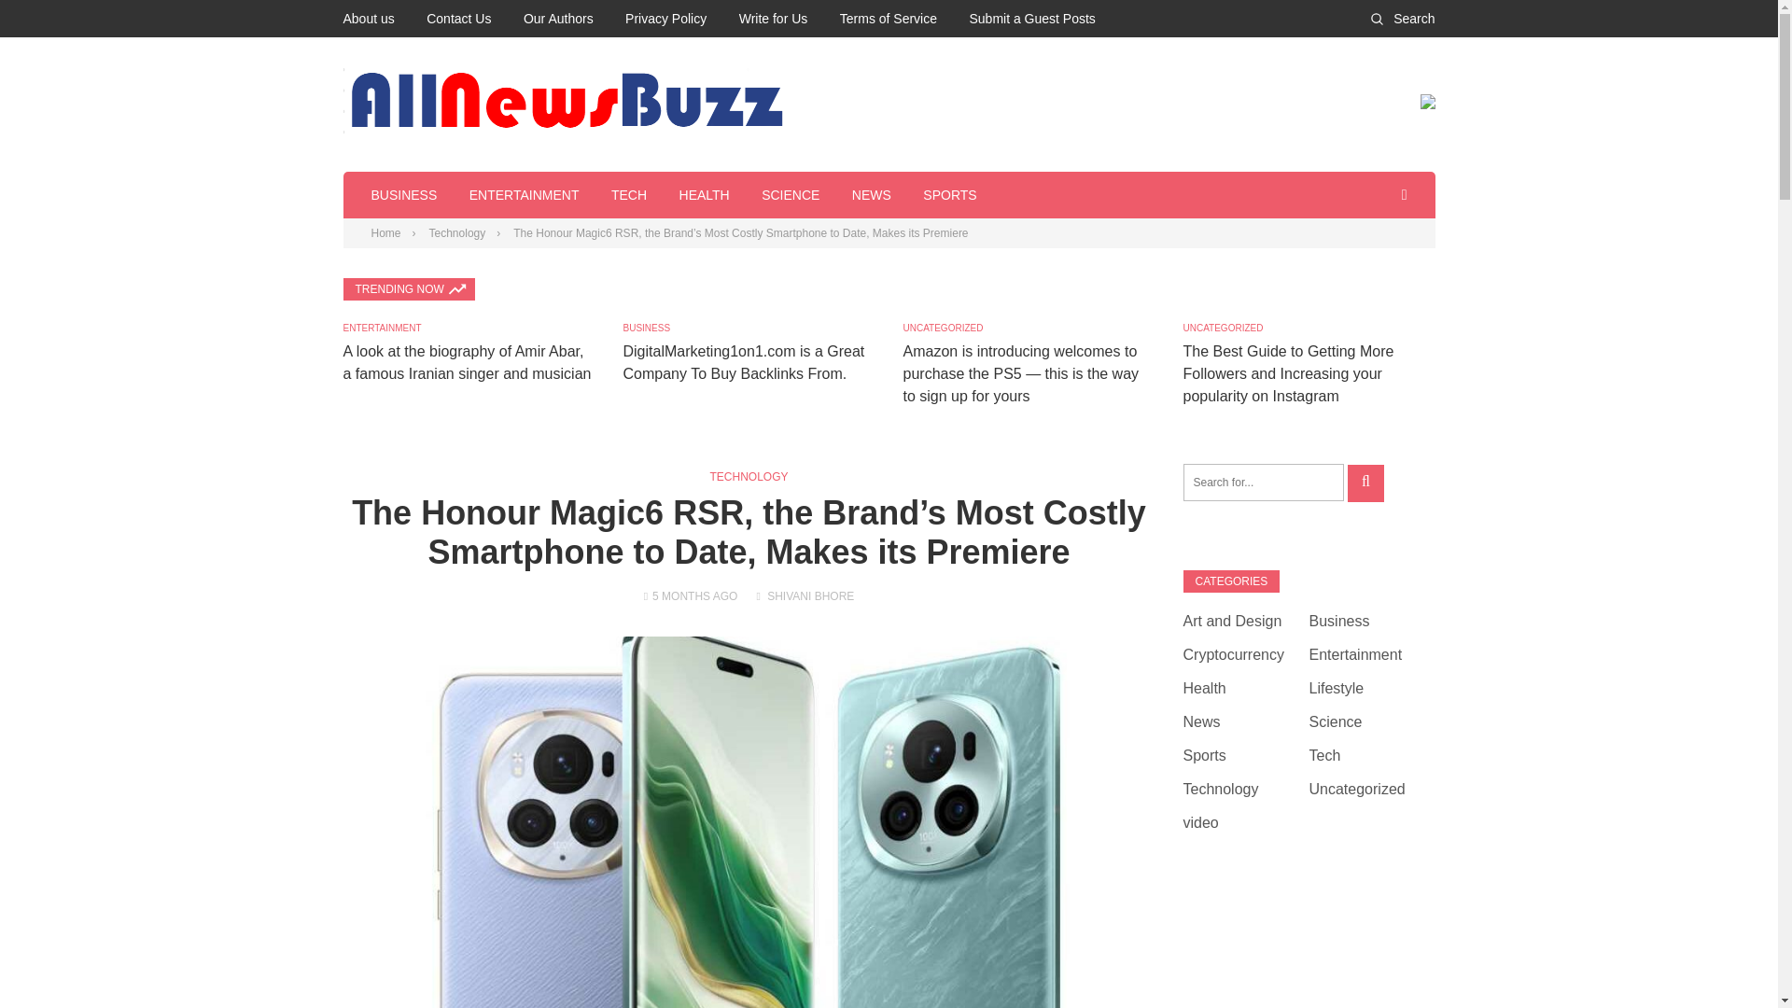 This screenshot has width=1792, height=1008. Describe the element at coordinates (457, 233) in the screenshot. I see `Technology` at that location.